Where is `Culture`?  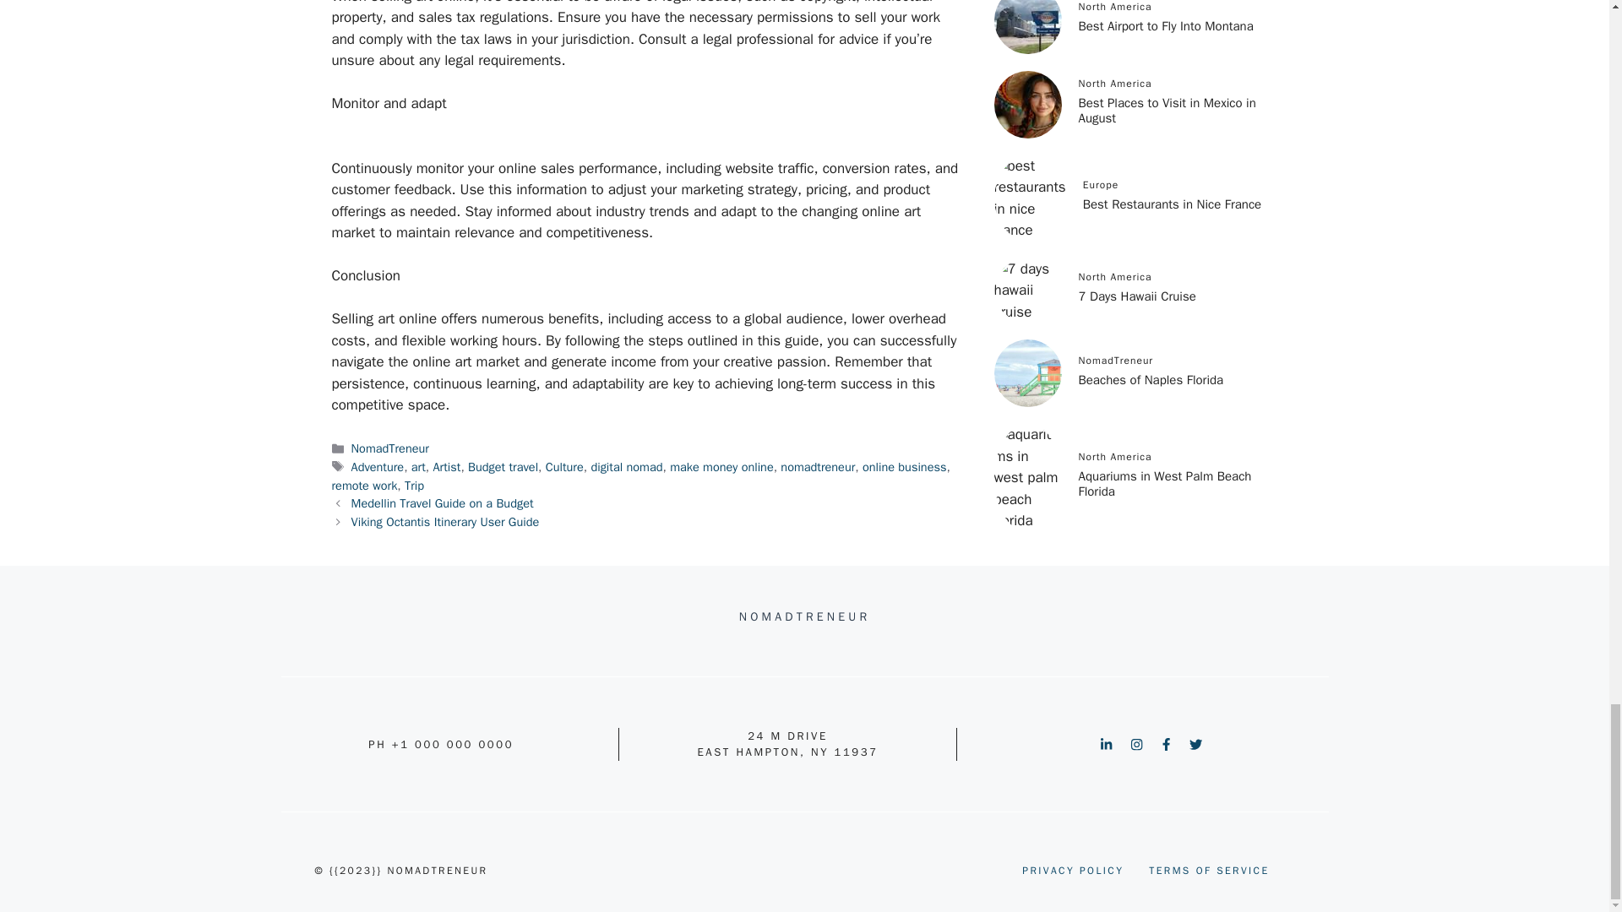 Culture is located at coordinates (564, 466).